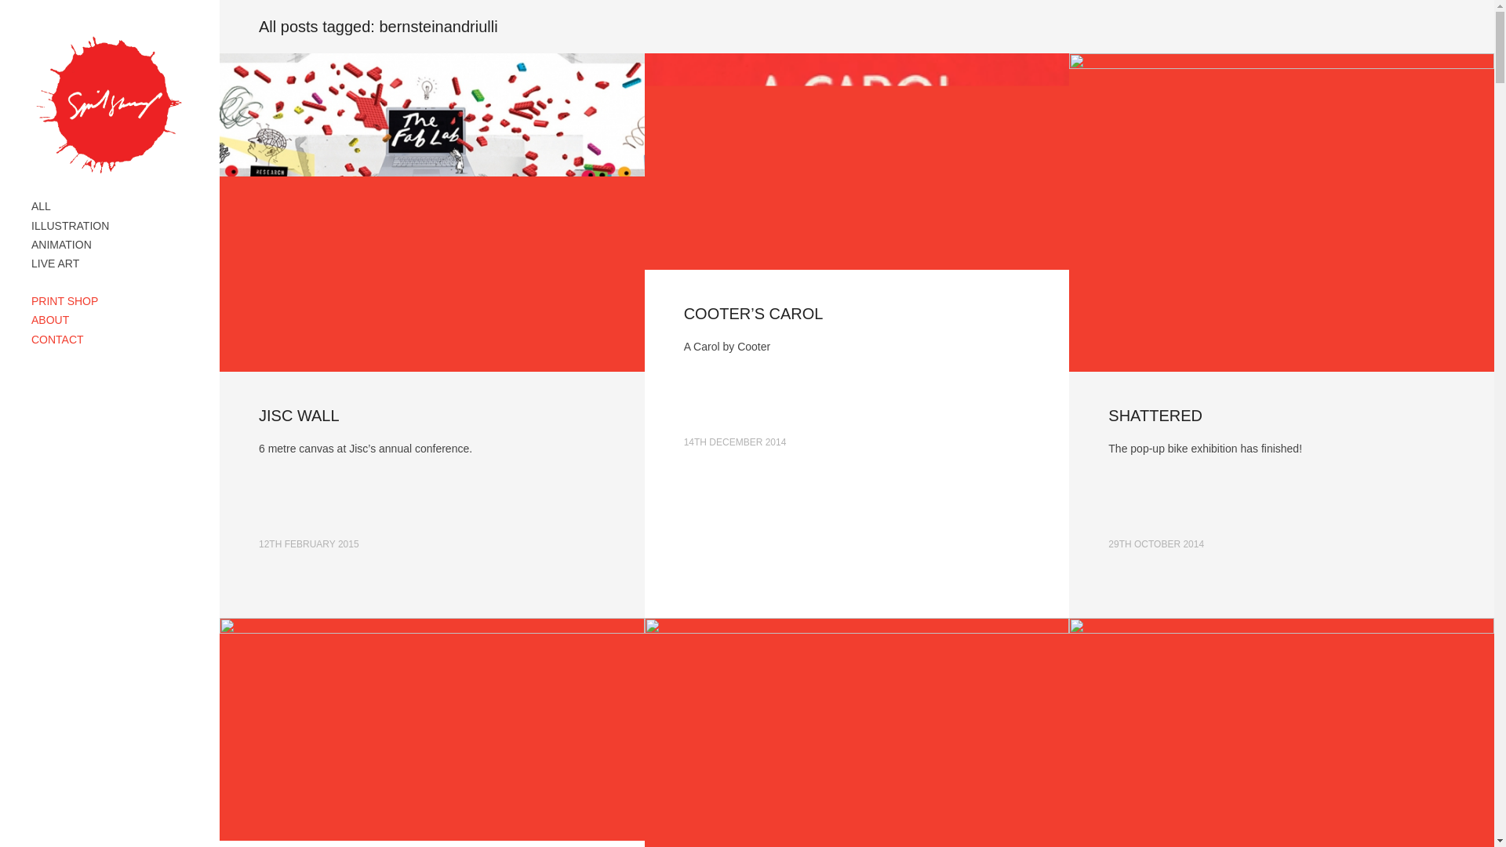 The height and width of the screenshot is (847, 1506). Describe the element at coordinates (734, 442) in the screenshot. I see `11:38 am` at that location.